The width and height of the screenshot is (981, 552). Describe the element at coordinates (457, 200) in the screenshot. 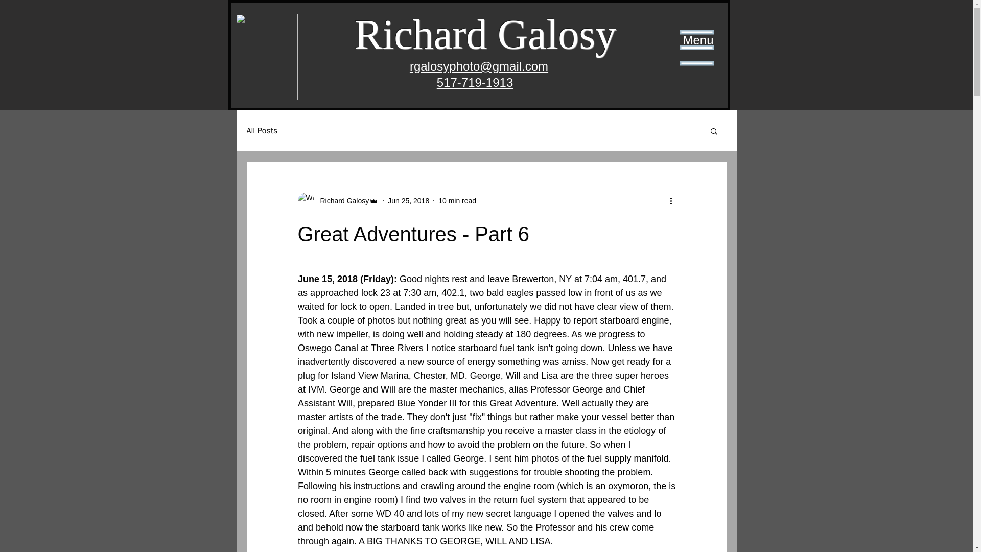

I see `10 min read` at that location.